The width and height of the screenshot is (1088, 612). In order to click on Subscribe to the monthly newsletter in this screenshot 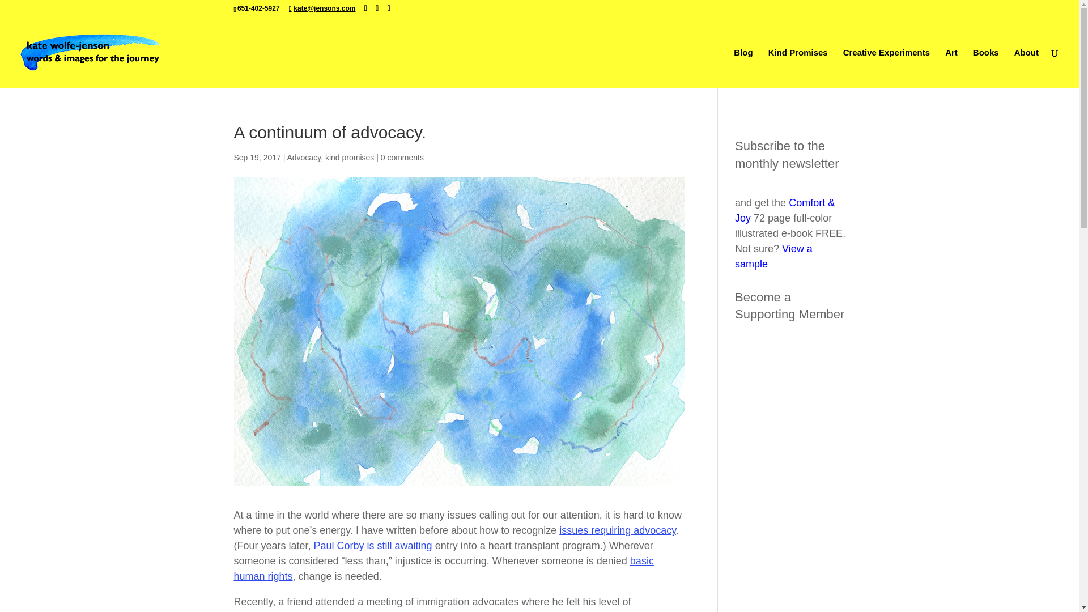, I will do `click(787, 155)`.